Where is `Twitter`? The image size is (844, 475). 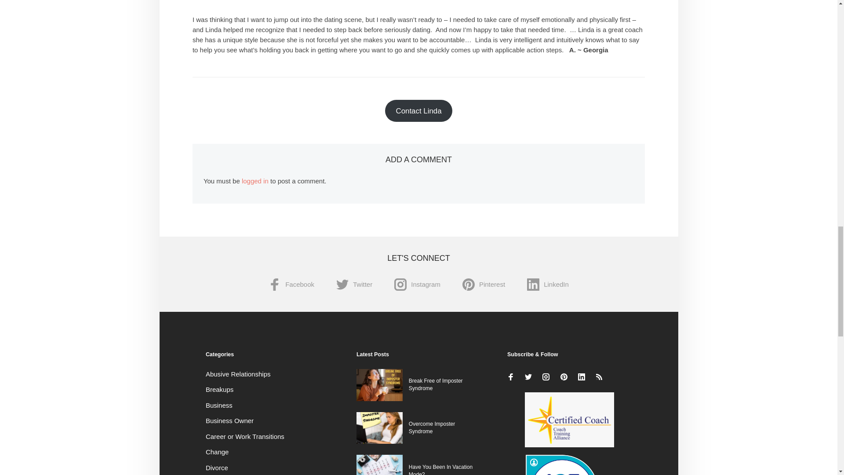
Twitter is located at coordinates (354, 285).